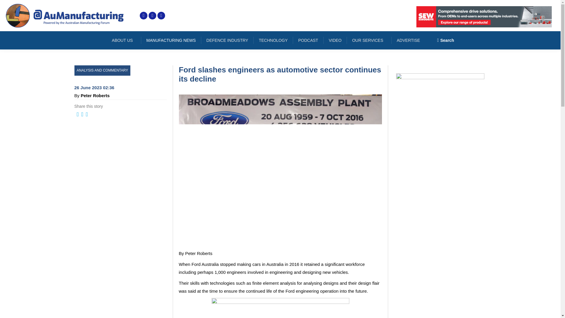 The image size is (565, 318). I want to click on Go!, so click(9, 6).